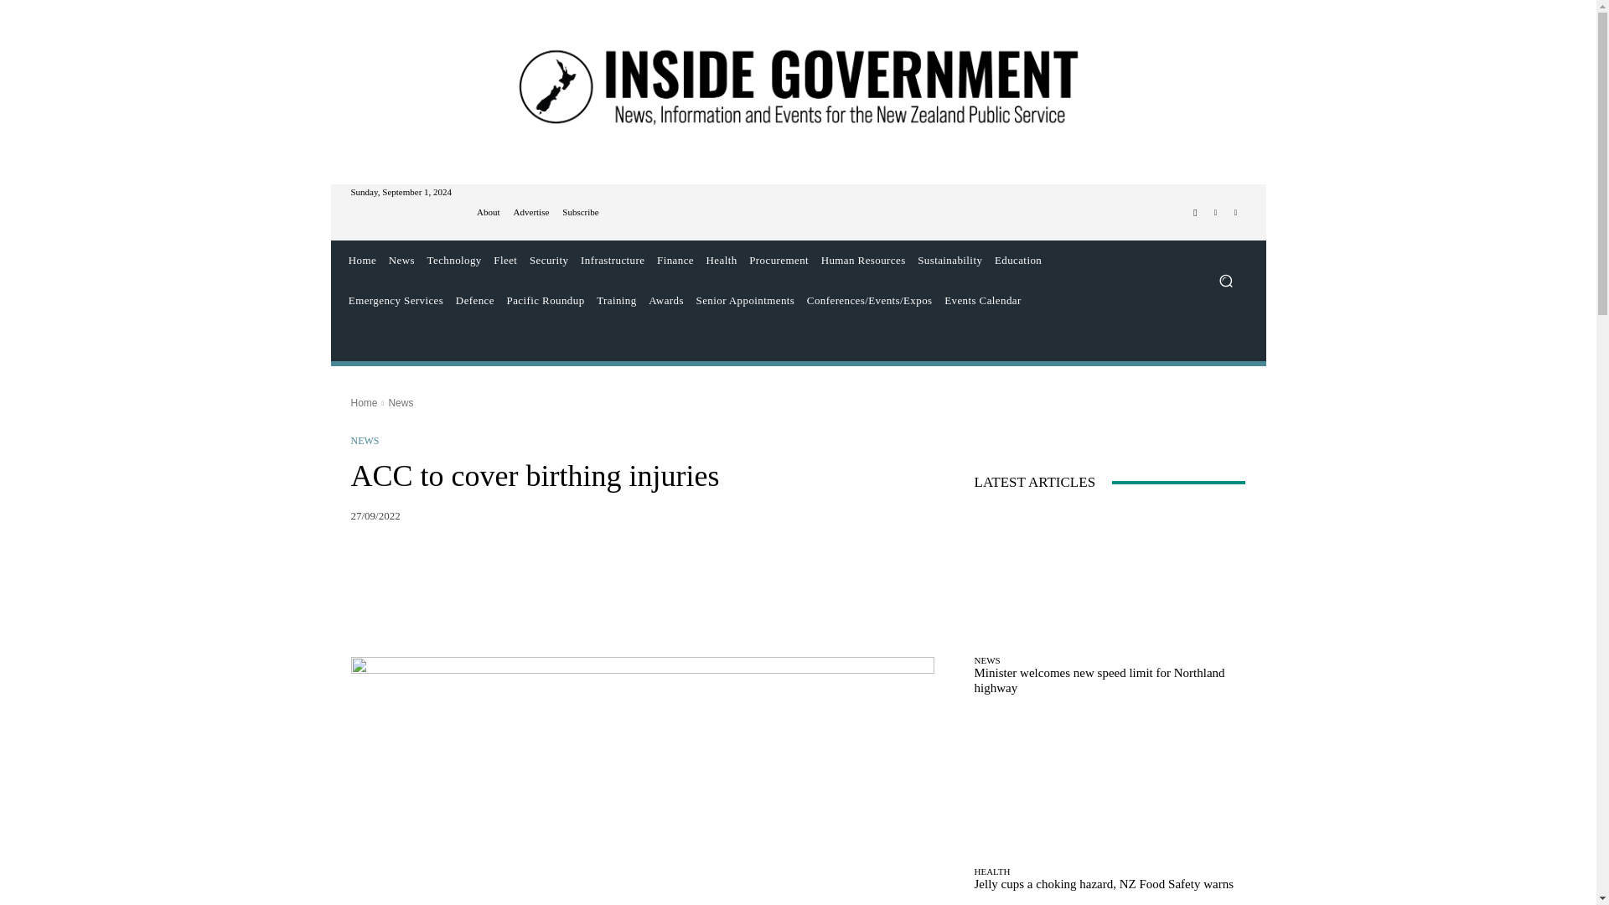  I want to click on About, so click(488, 213).